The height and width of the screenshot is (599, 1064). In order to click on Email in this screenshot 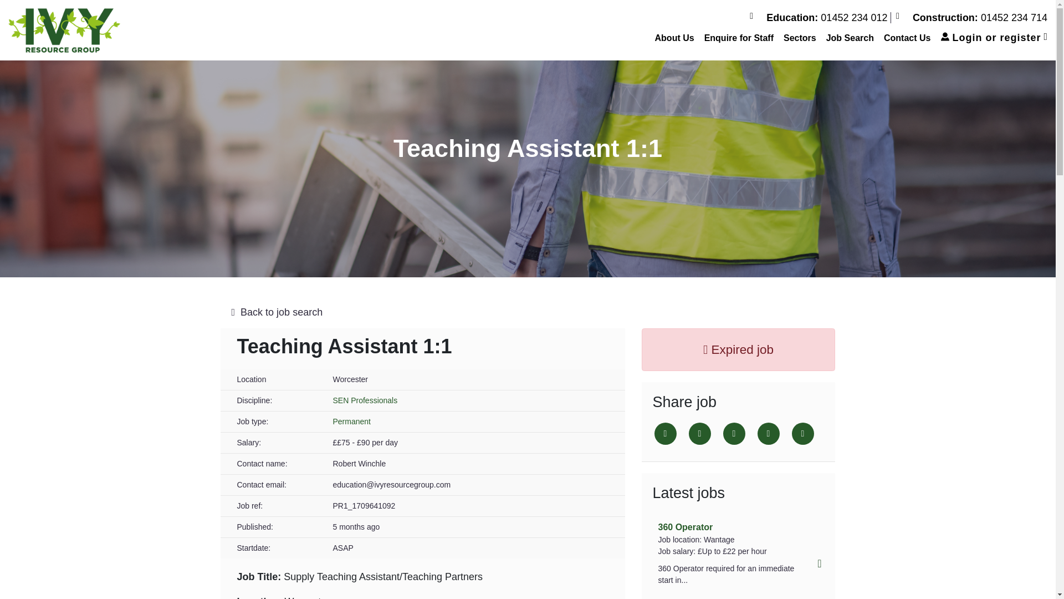, I will do `click(768, 434)`.